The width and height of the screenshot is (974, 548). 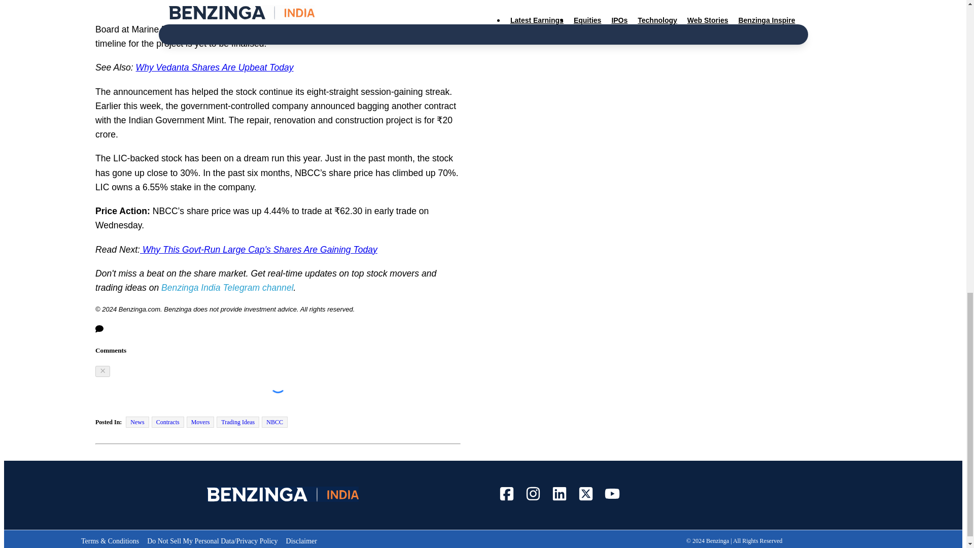 I want to click on Movers, so click(x=200, y=422).